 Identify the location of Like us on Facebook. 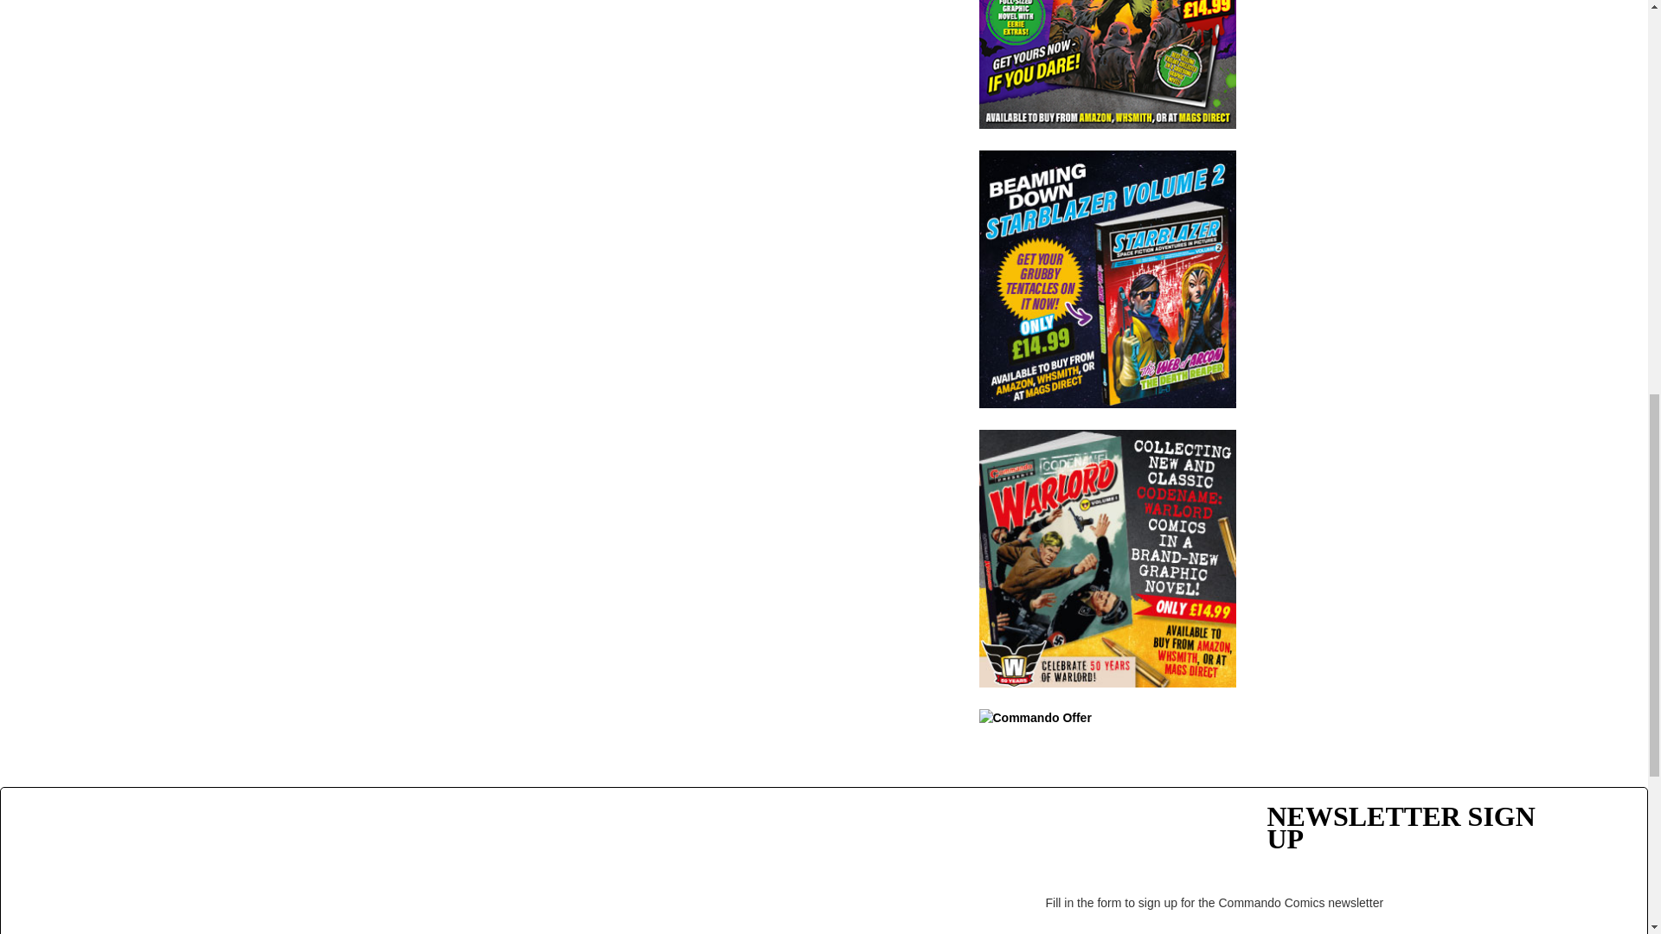
(896, 932).